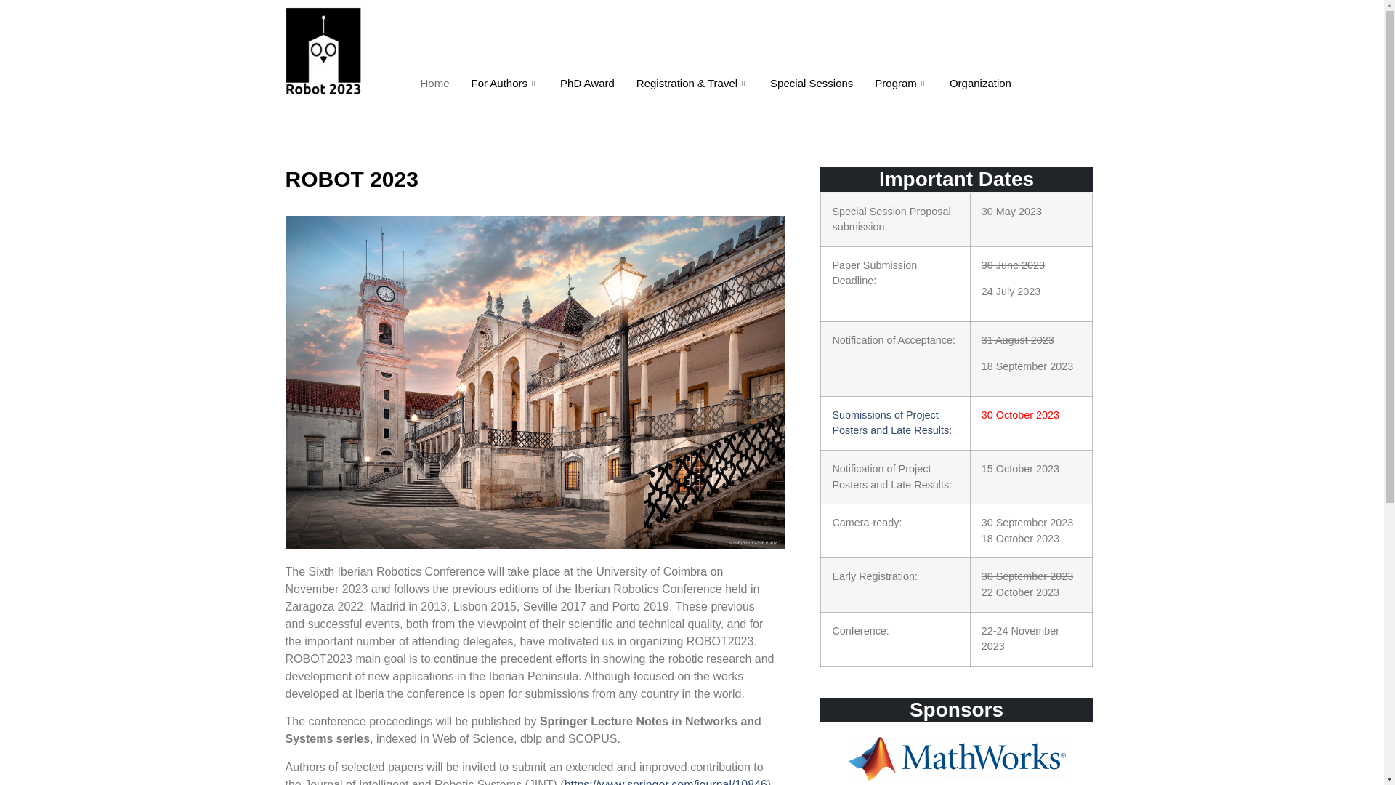  What do you see at coordinates (891, 422) in the screenshot?
I see `Submissions of Project Posters and Late Results:` at bounding box center [891, 422].